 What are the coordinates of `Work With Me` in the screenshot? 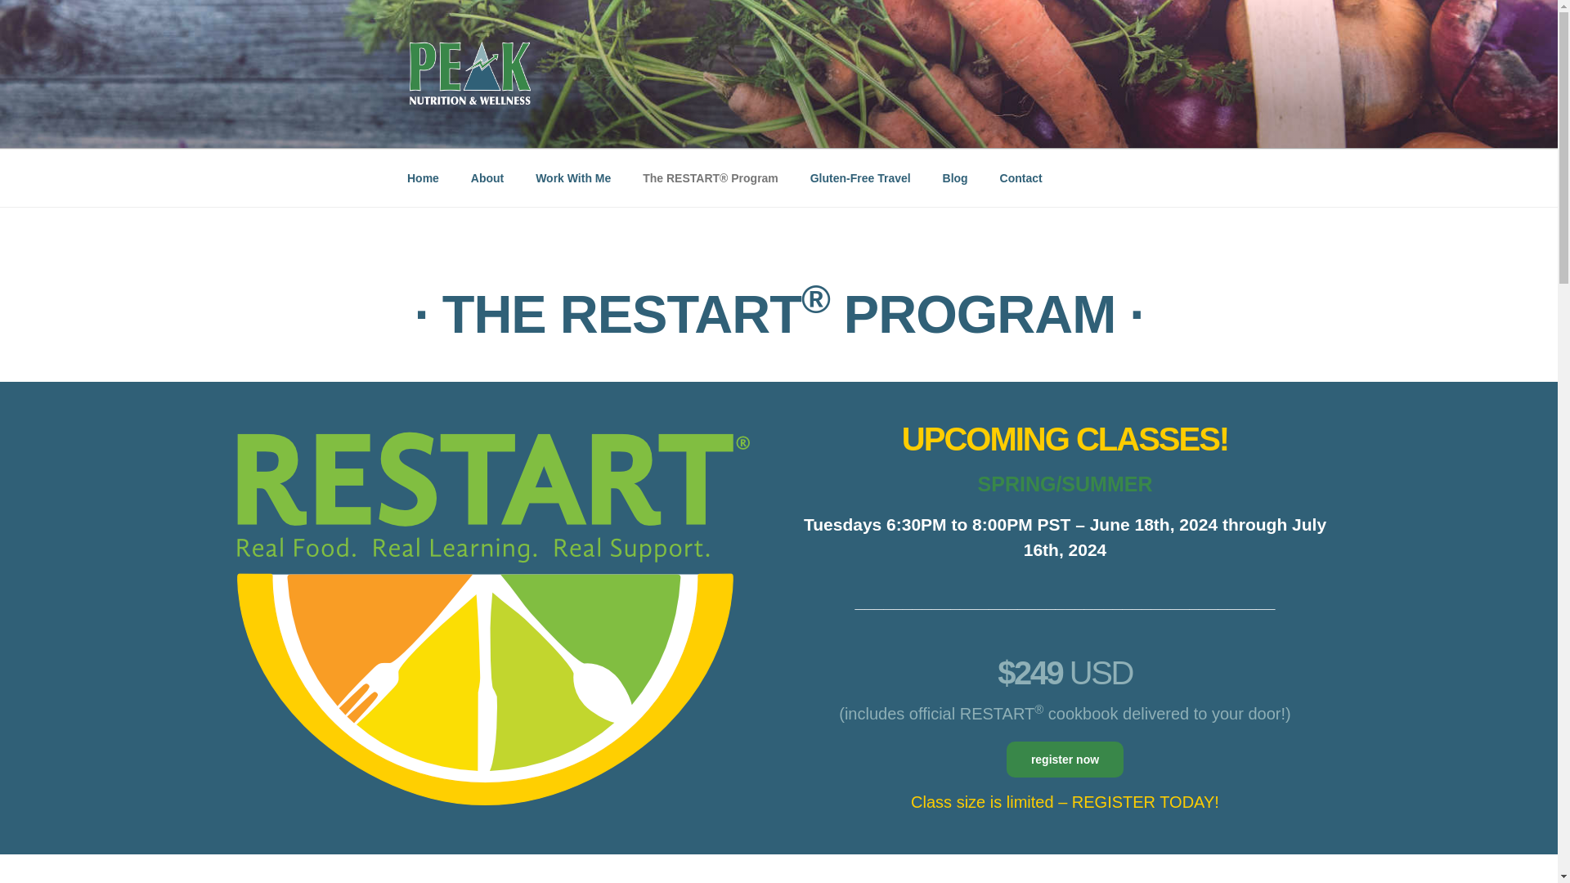 It's located at (572, 178).